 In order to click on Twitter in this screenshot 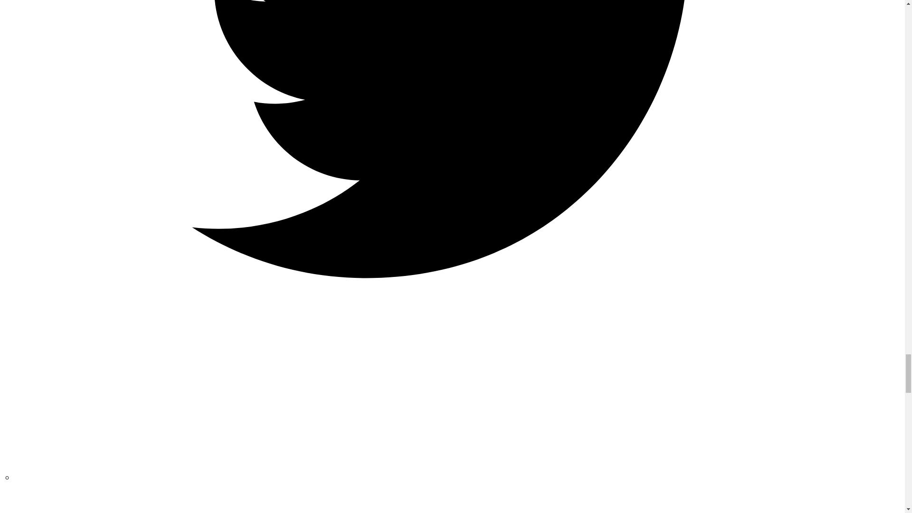, I will do `click(459, 477)`.